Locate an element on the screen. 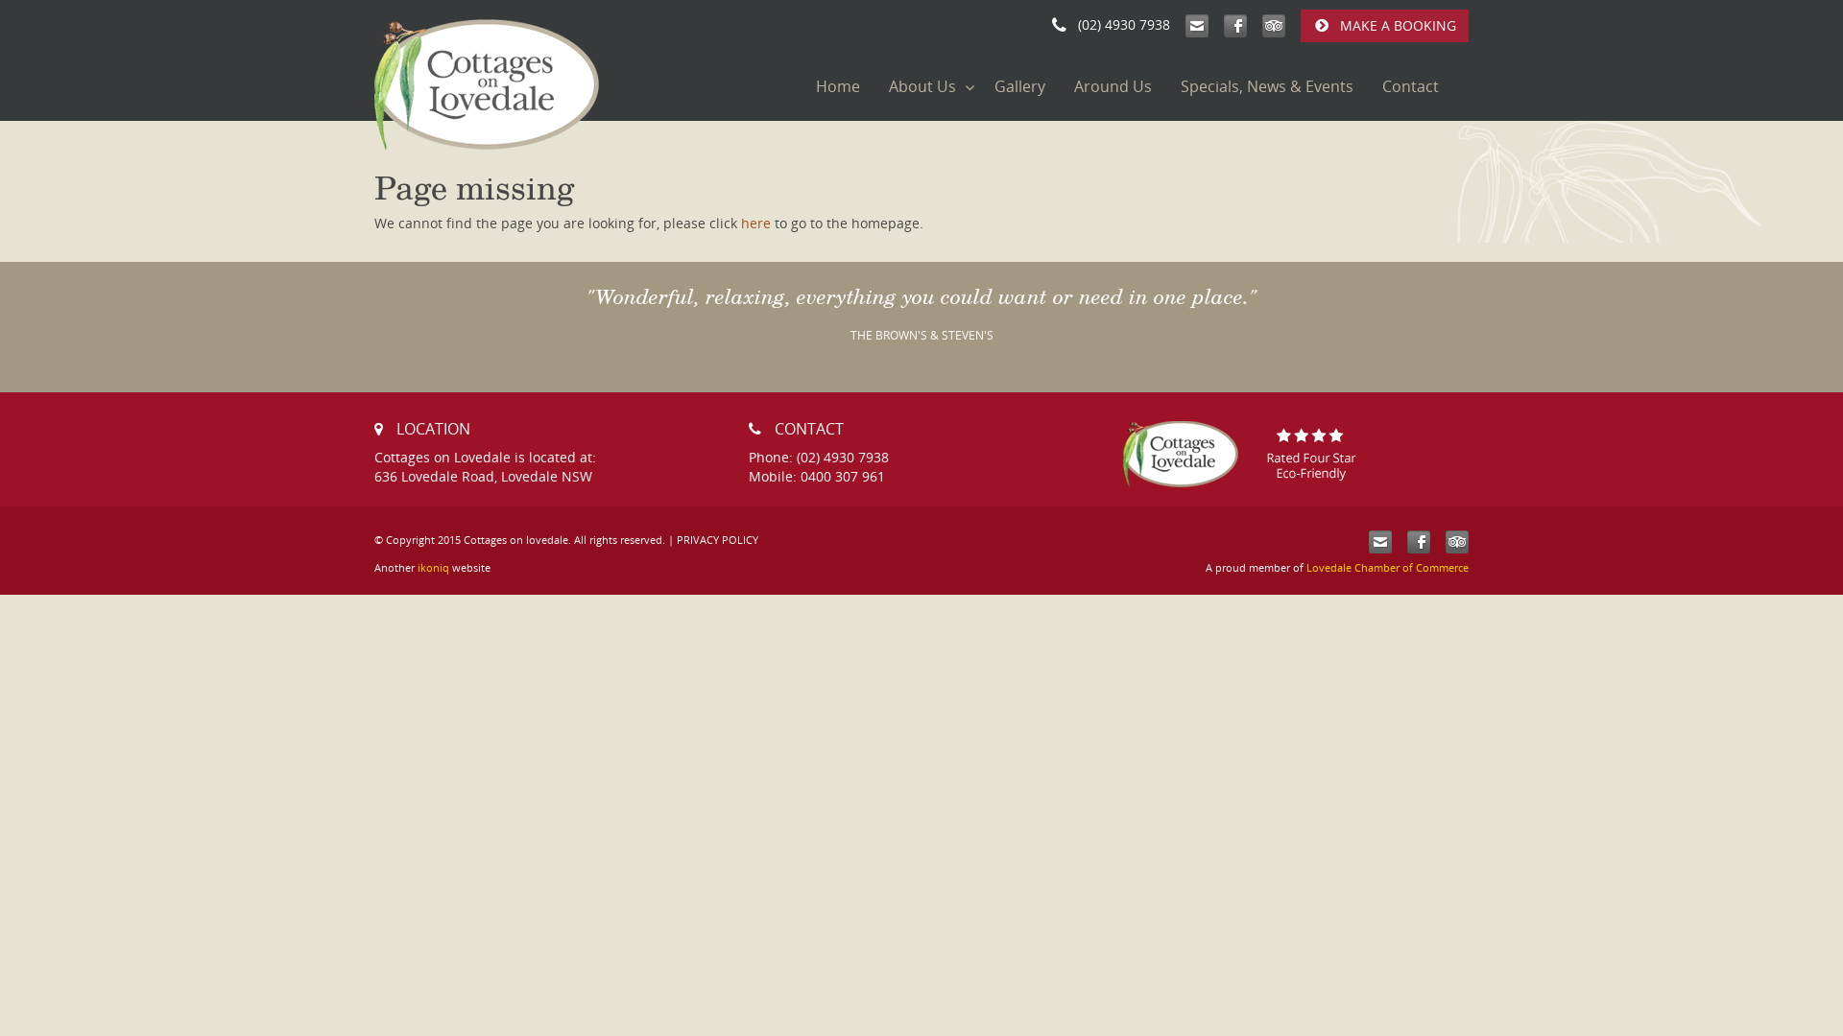  Around Us is located at coordinates (1113, 86).